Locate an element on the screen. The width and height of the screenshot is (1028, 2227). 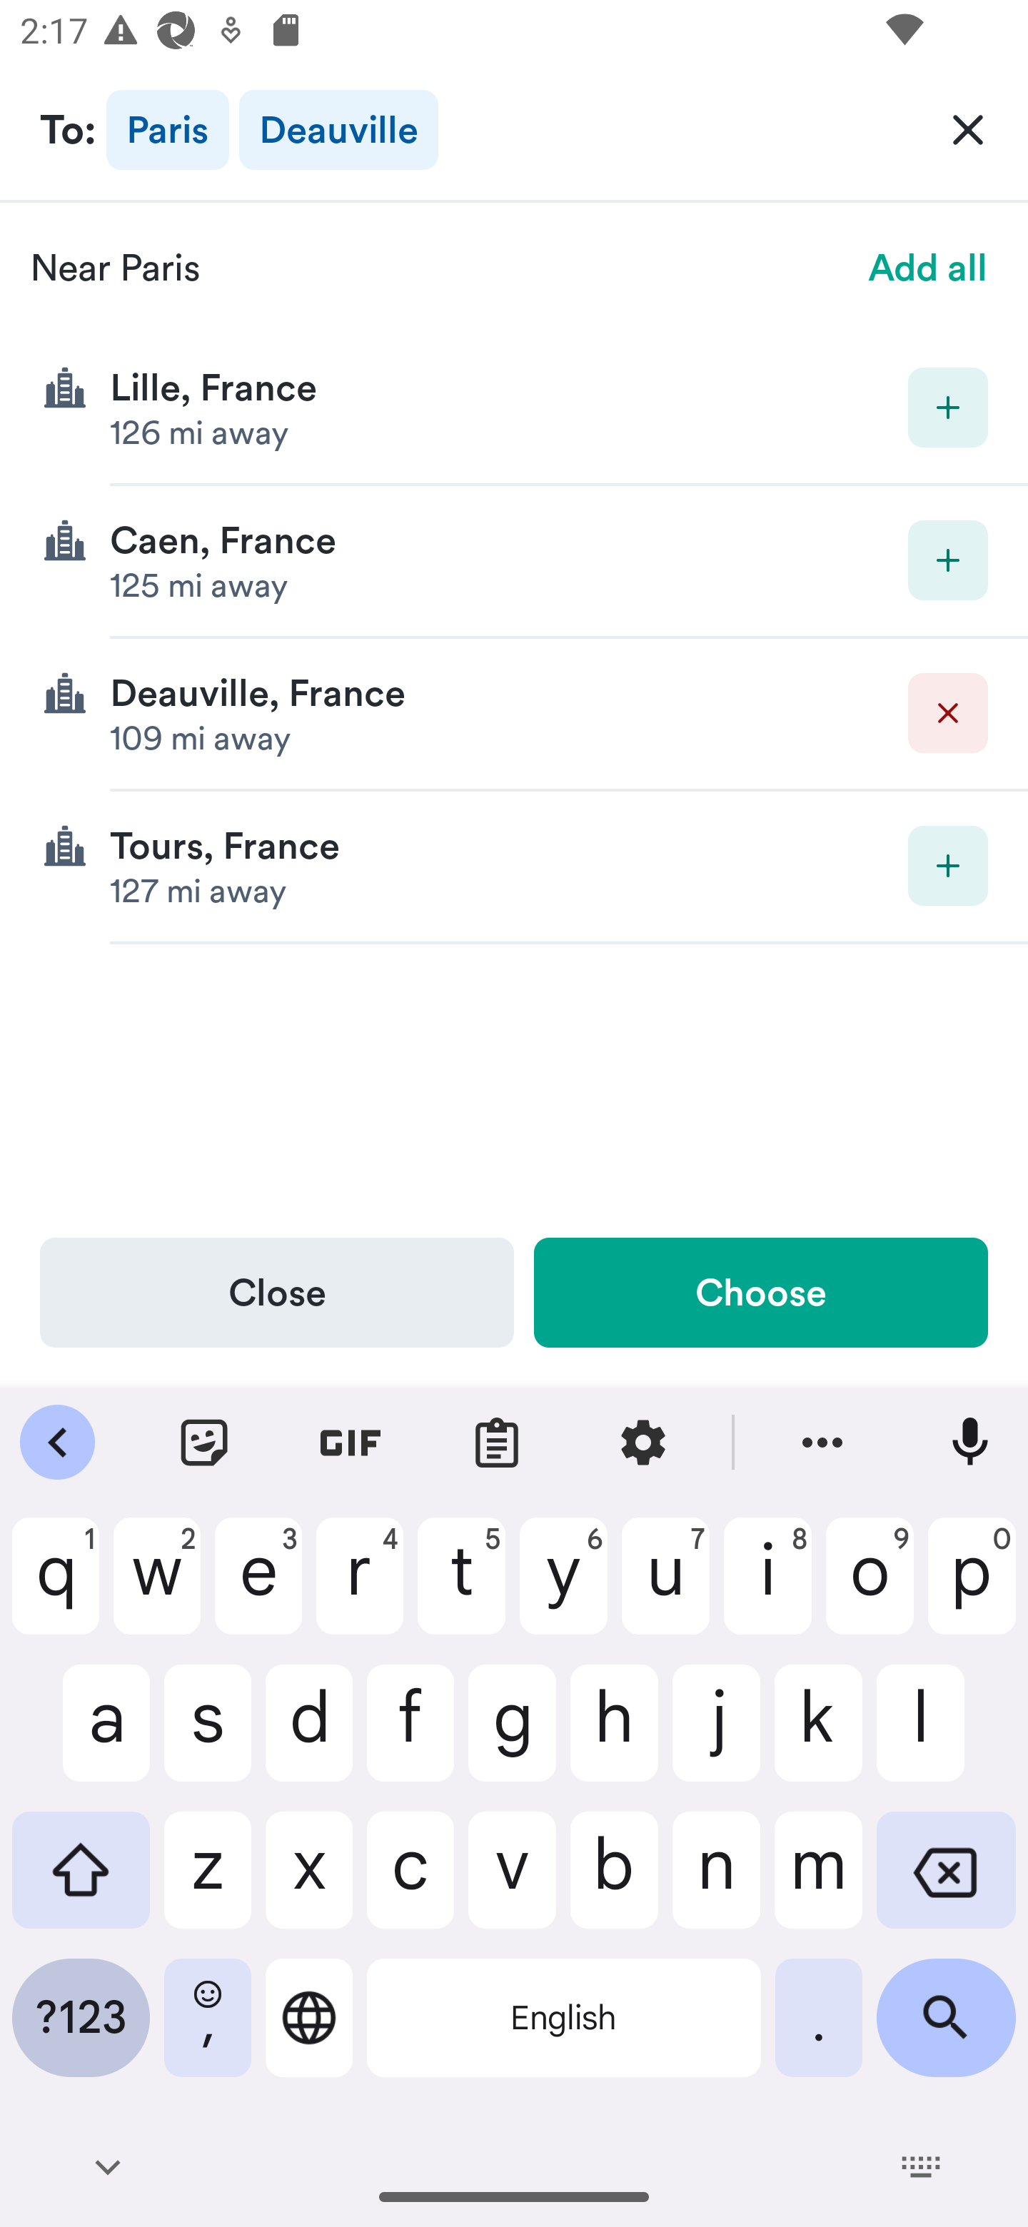
Add destination Lille, France 126 mi away is located at coordinates (514, 408).